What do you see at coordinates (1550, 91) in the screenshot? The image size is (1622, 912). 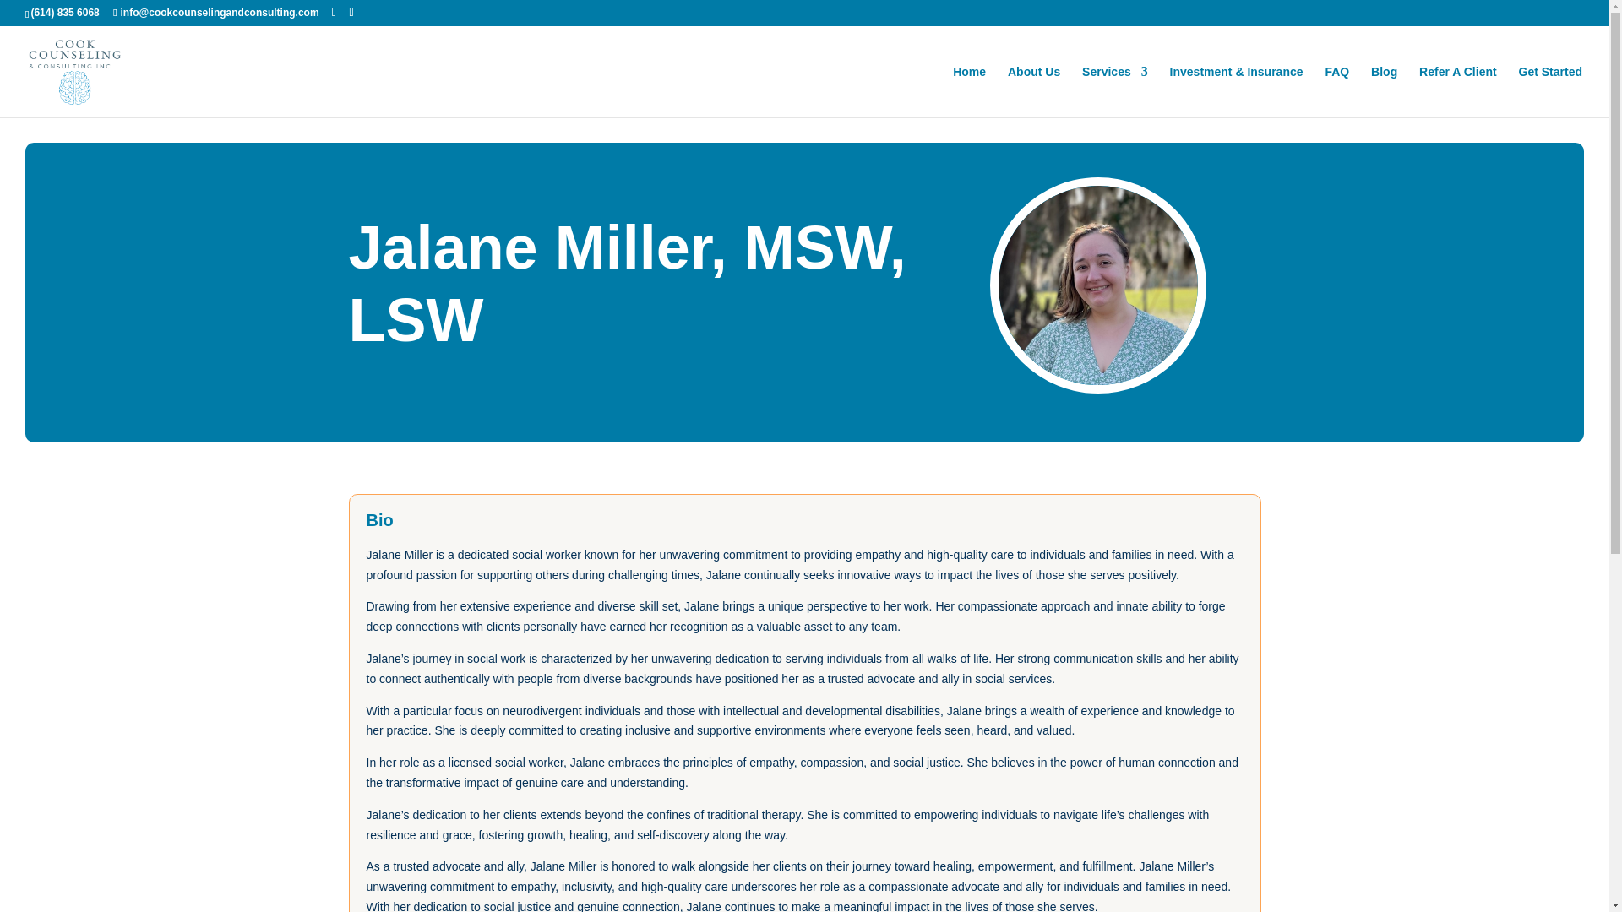 I see `Get Started` at bounding box center [1550, 91].